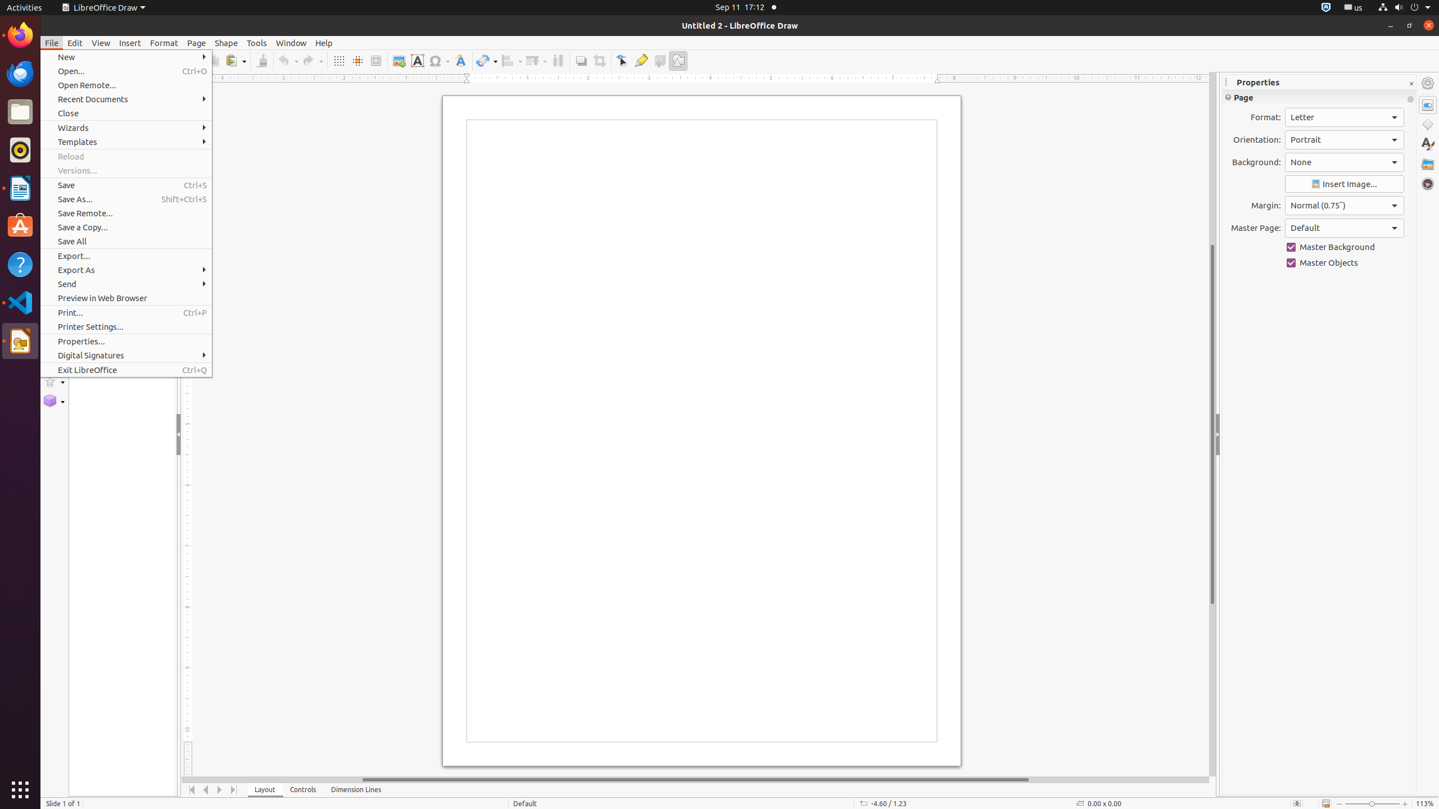 The image size is (1439, 809). I want to click on Show Applications, so click(20, 790).